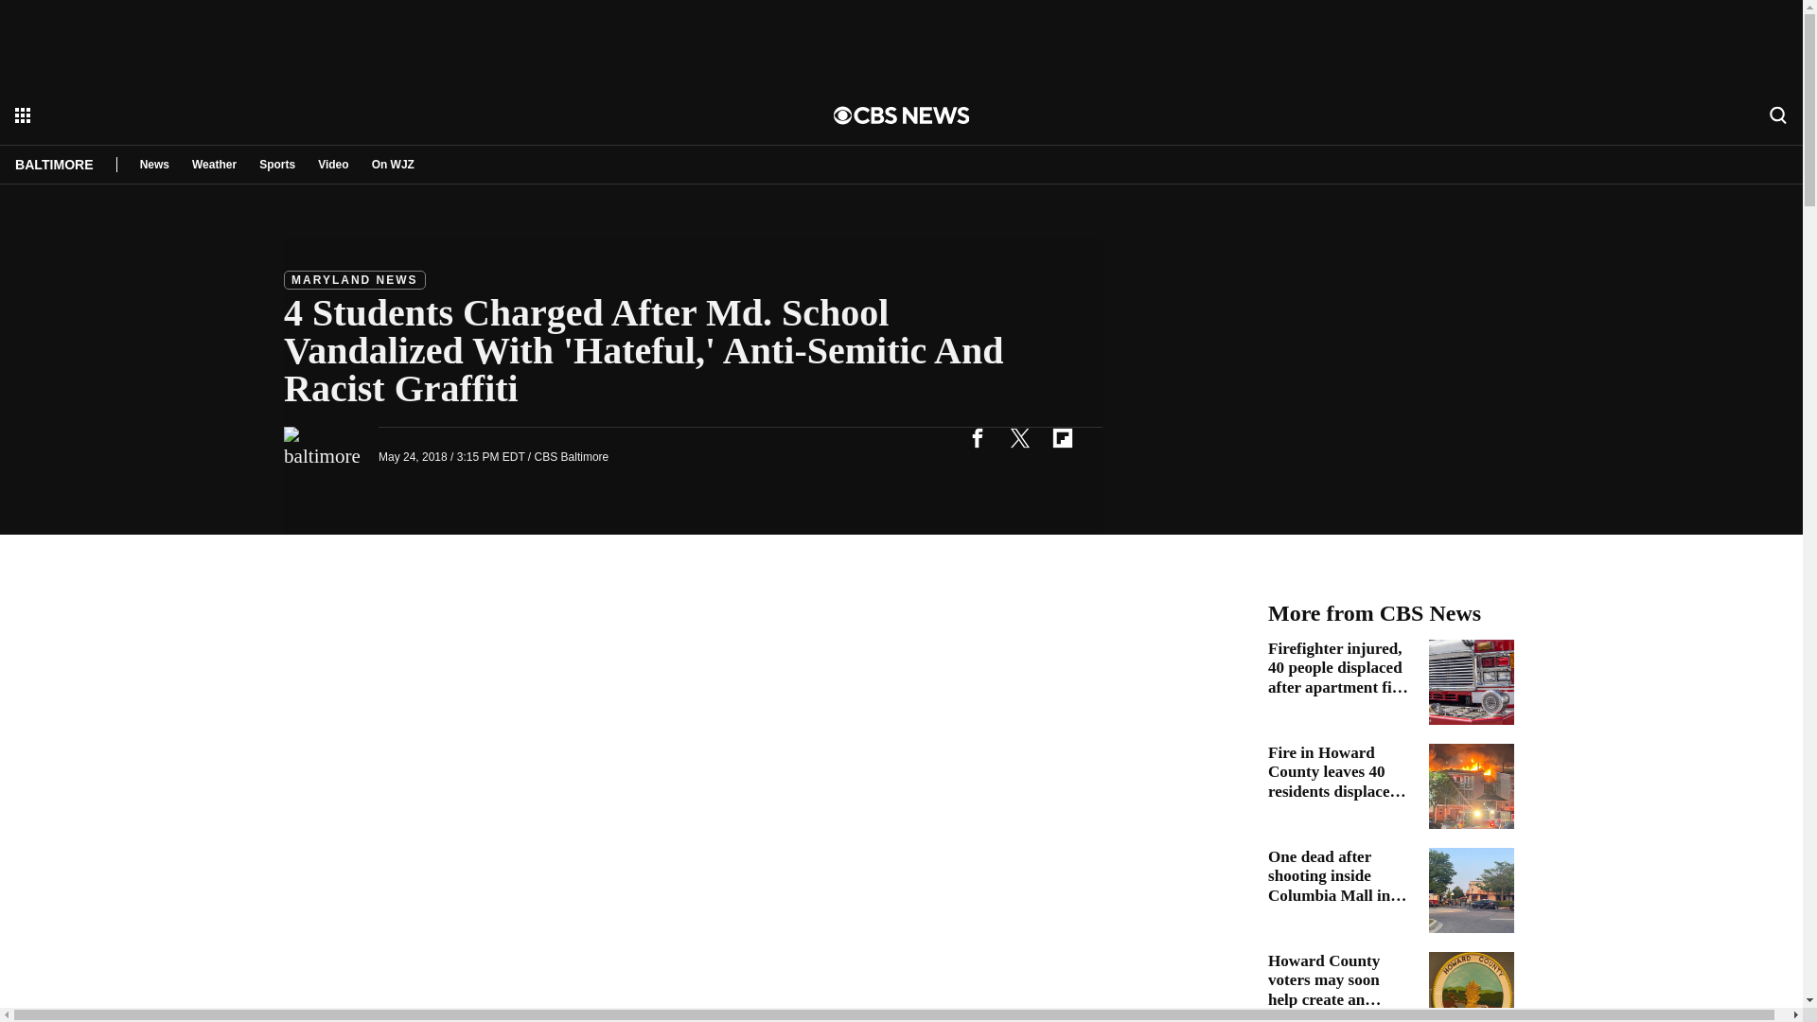  What do you see at coordinates (1019, 437) in the screenshot?
I see `twitter` at bounding box center [1019, 437].